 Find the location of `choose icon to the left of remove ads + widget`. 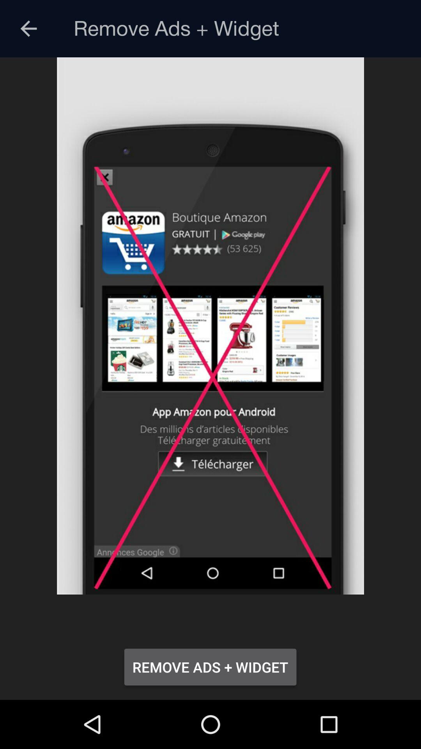

choose icon to the left of remove ads + widget is located at coordinates (28, 29).